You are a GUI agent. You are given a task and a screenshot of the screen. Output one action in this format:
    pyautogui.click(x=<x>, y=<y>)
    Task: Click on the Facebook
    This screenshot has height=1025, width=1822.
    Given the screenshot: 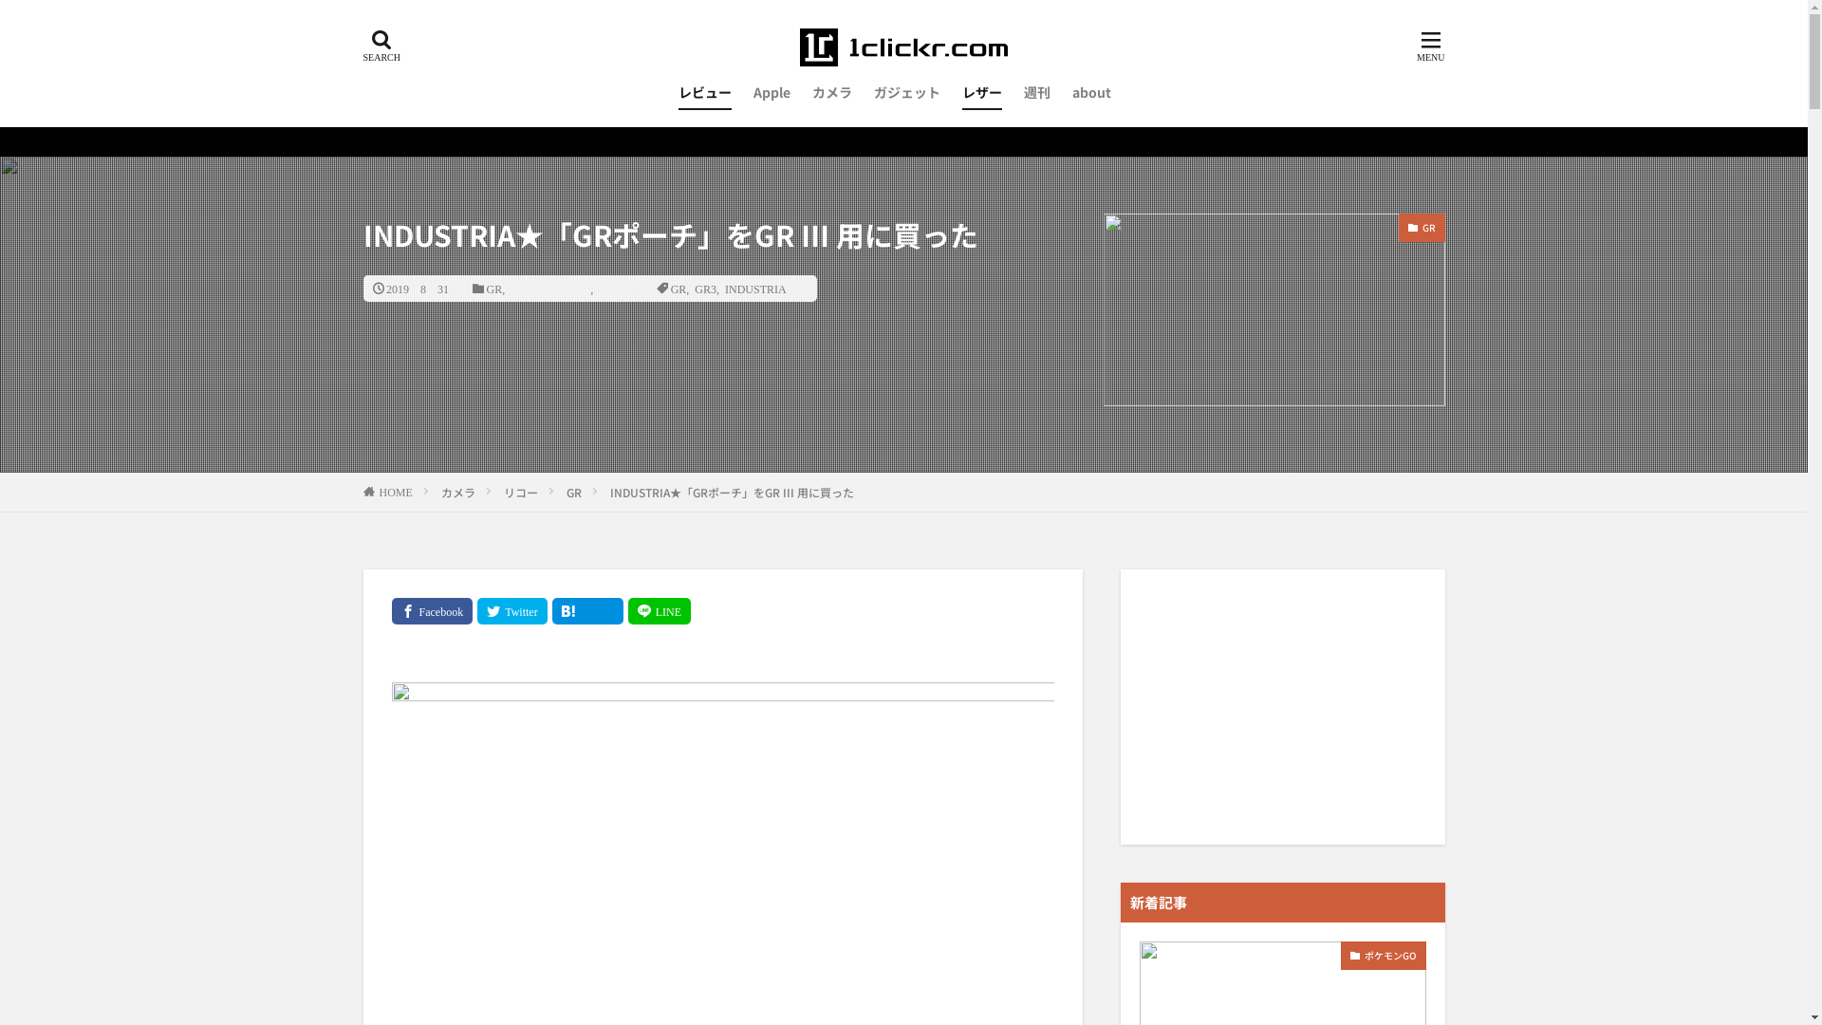 What is the action you would take?
    pyautogui.click(x=432, y=611)
    